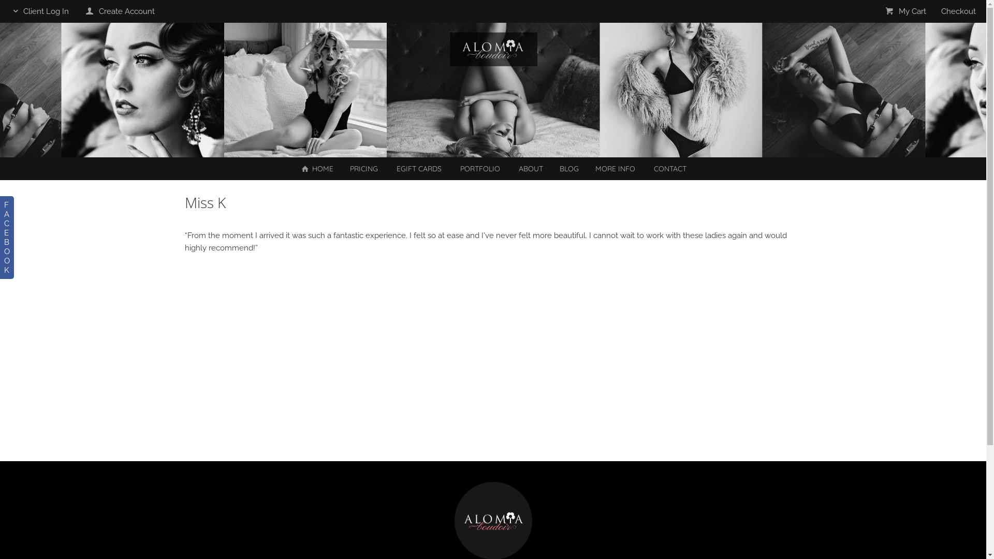  I want to click on MORE INFO, so click(615, 169).